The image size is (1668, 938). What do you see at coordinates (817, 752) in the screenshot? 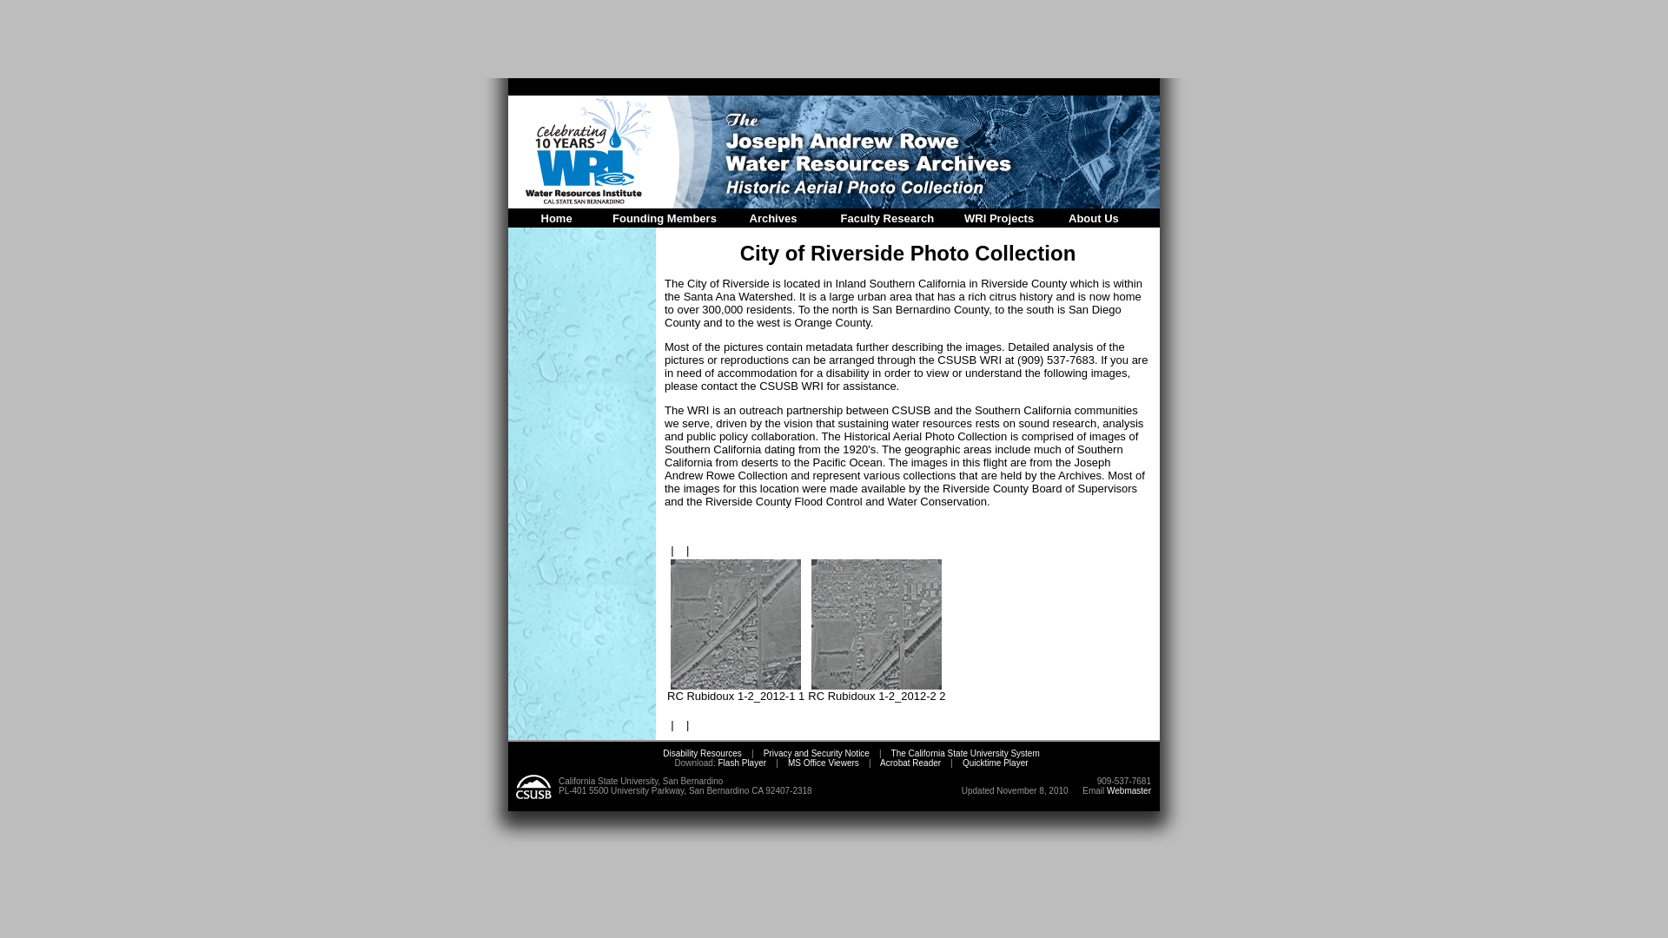
I see `Privacy and Security Notice` at bounding box center [817, 752].